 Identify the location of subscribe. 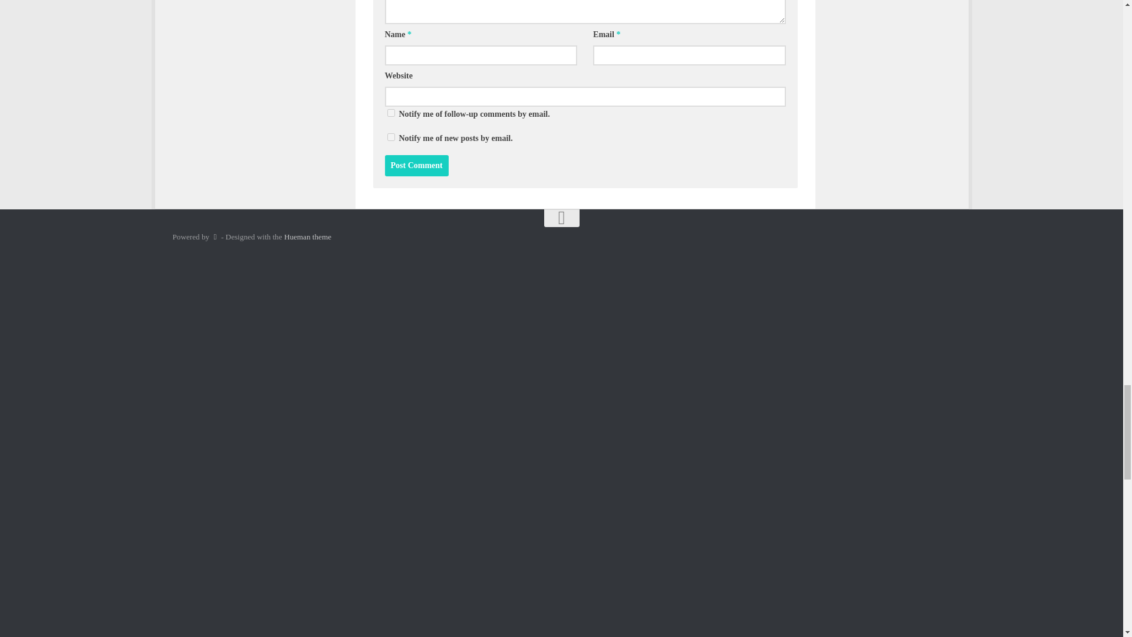
(390, 112).